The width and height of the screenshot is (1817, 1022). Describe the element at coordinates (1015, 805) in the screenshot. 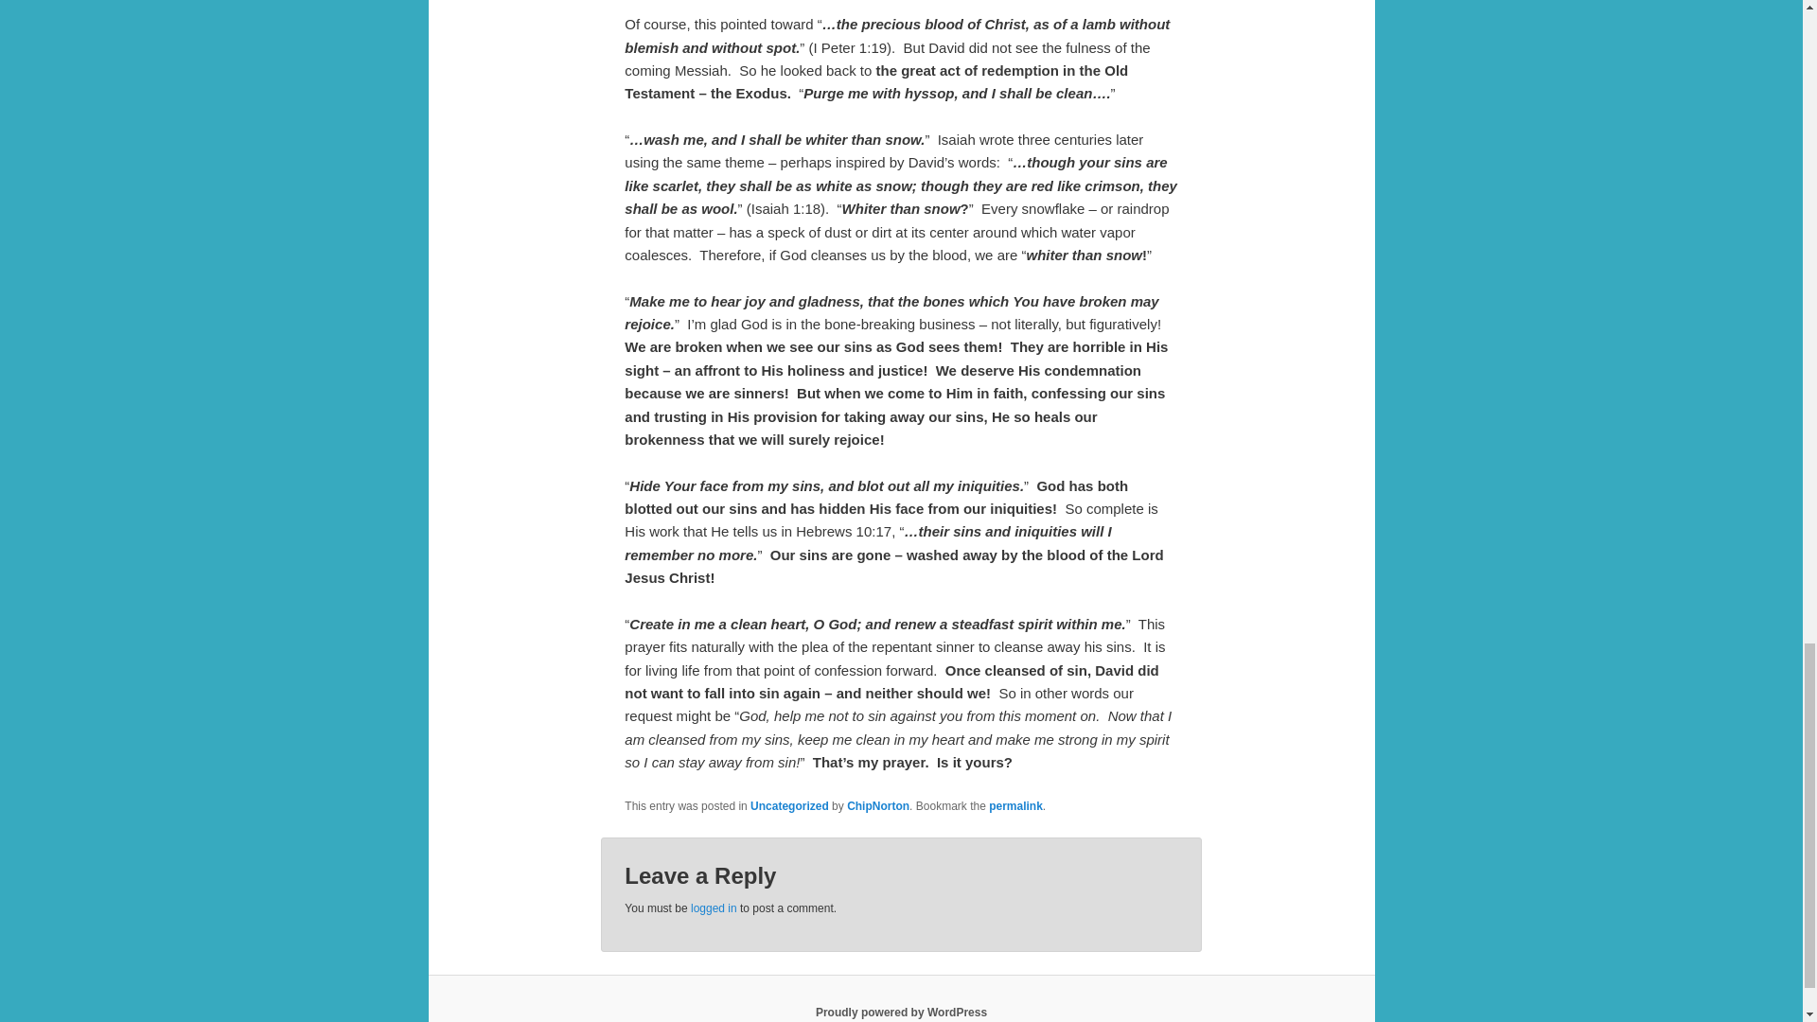

I see `permalink` at that location.